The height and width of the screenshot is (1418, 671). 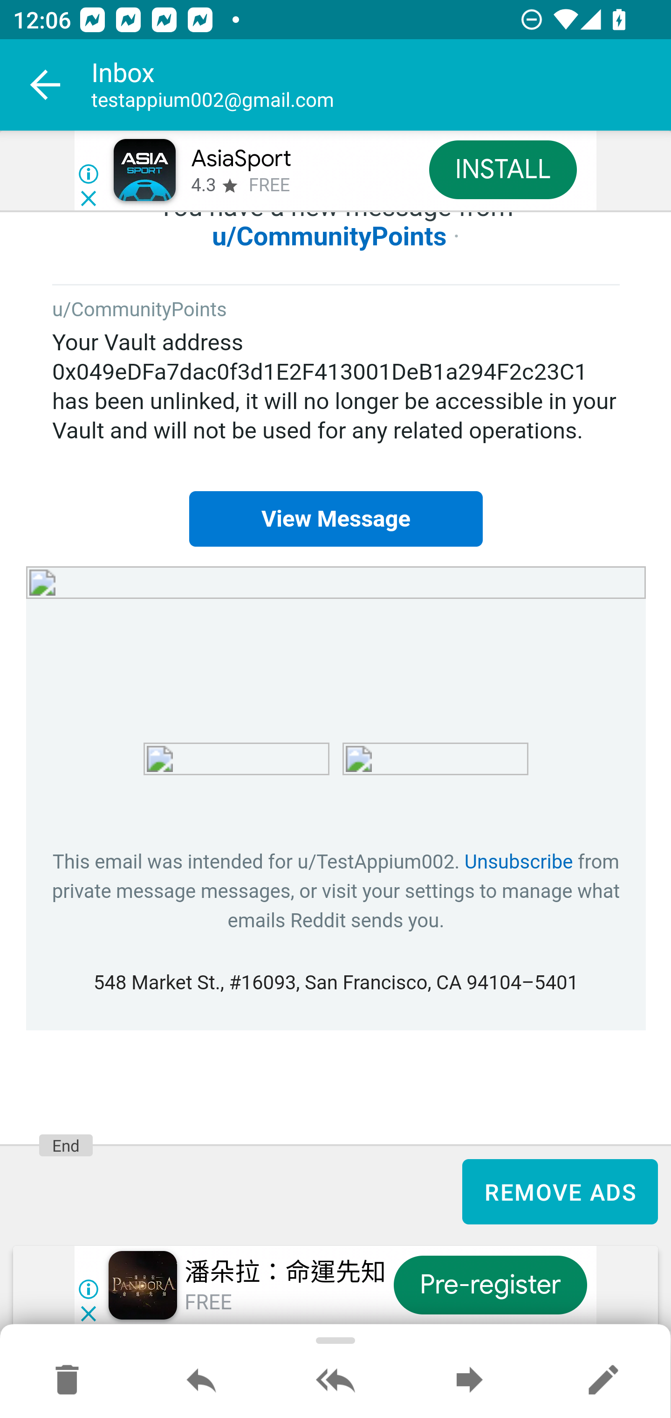 I want to click on Reply as new, so click(x=603, y=1381).